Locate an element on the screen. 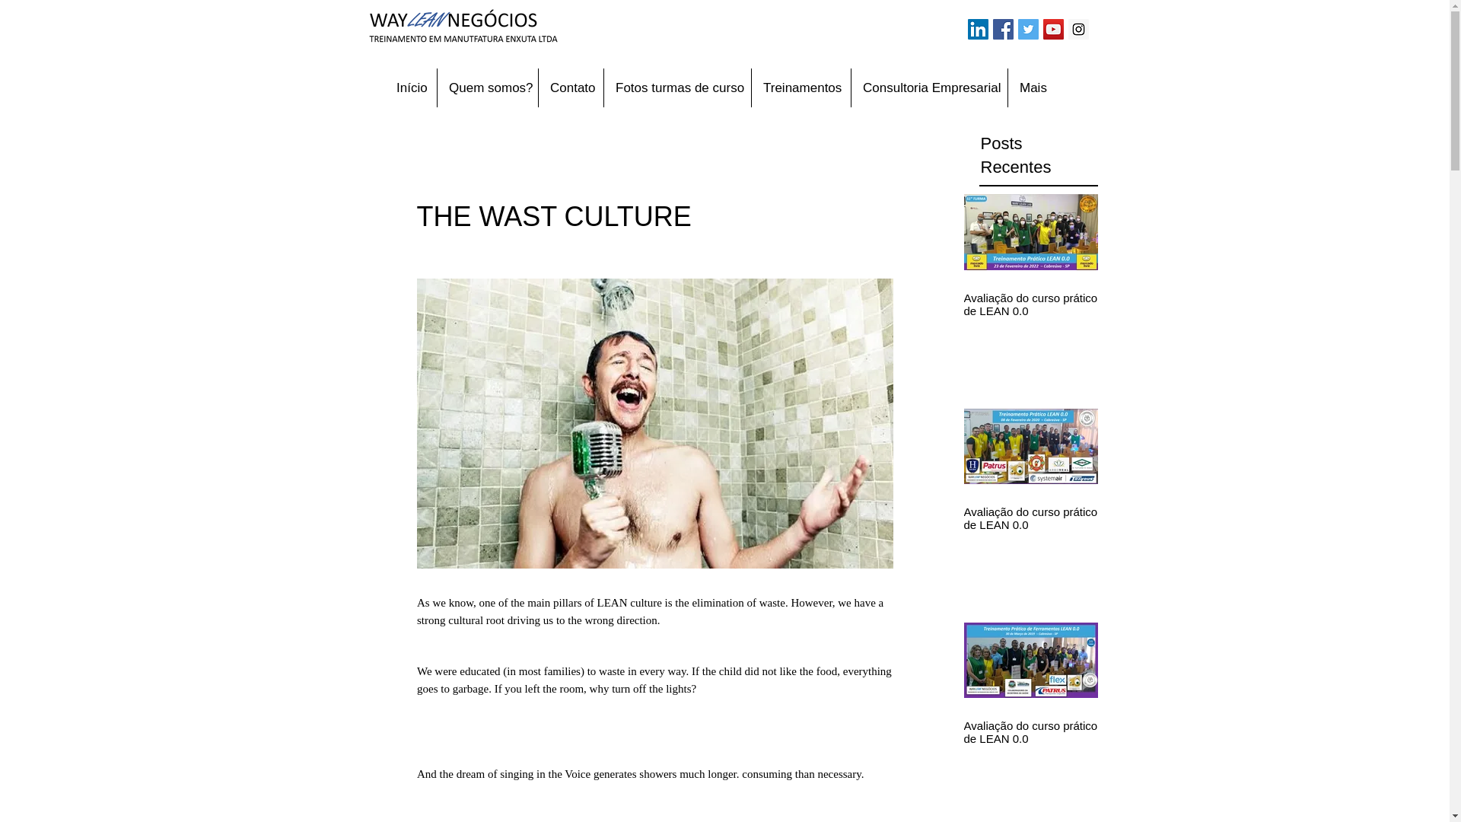  Fotos turmas de curso is located at coordinates (677, 88).